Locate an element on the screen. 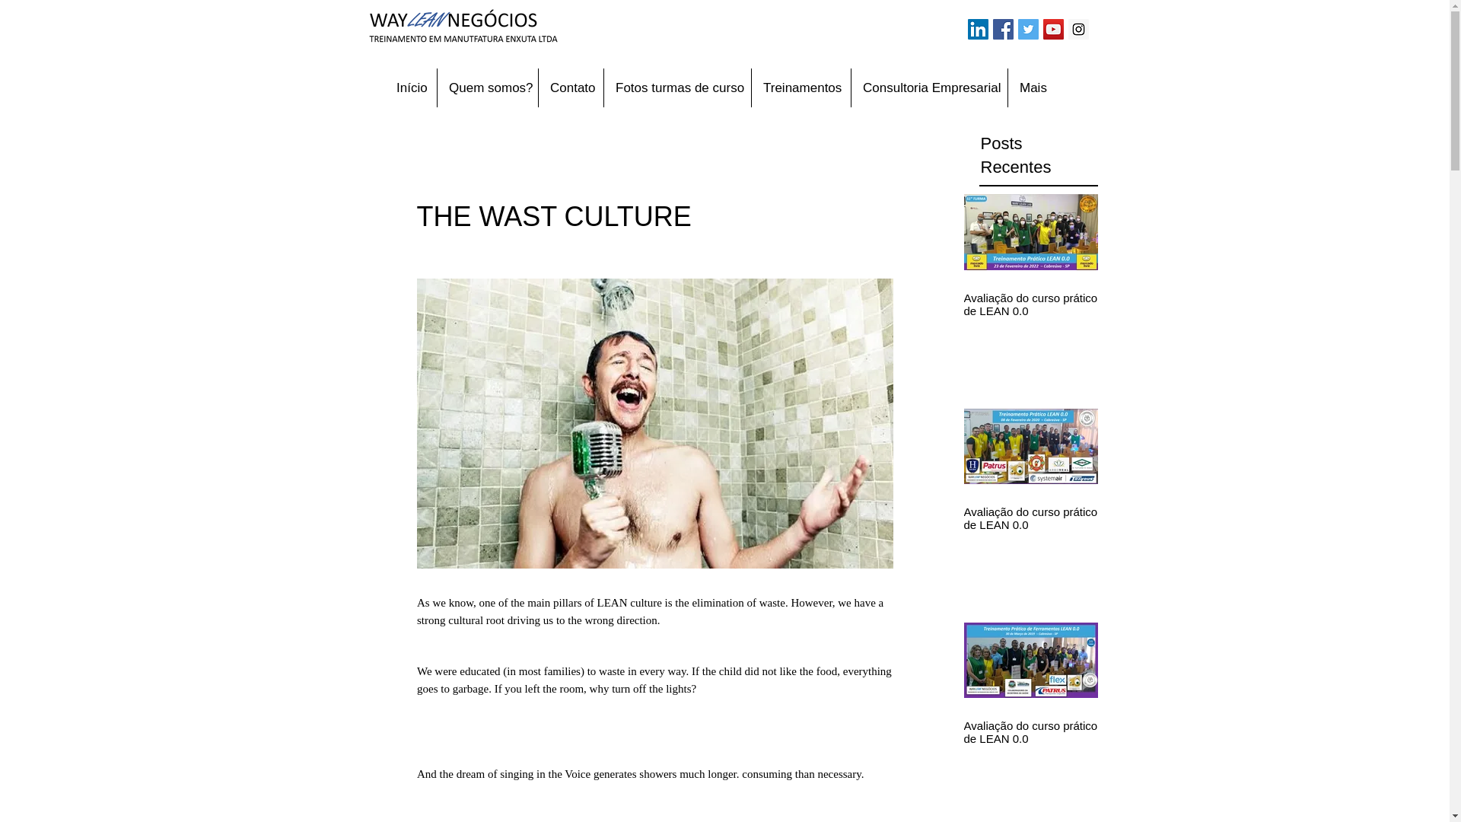  Fotos turmas de curso is located at coordinates (677, 88).